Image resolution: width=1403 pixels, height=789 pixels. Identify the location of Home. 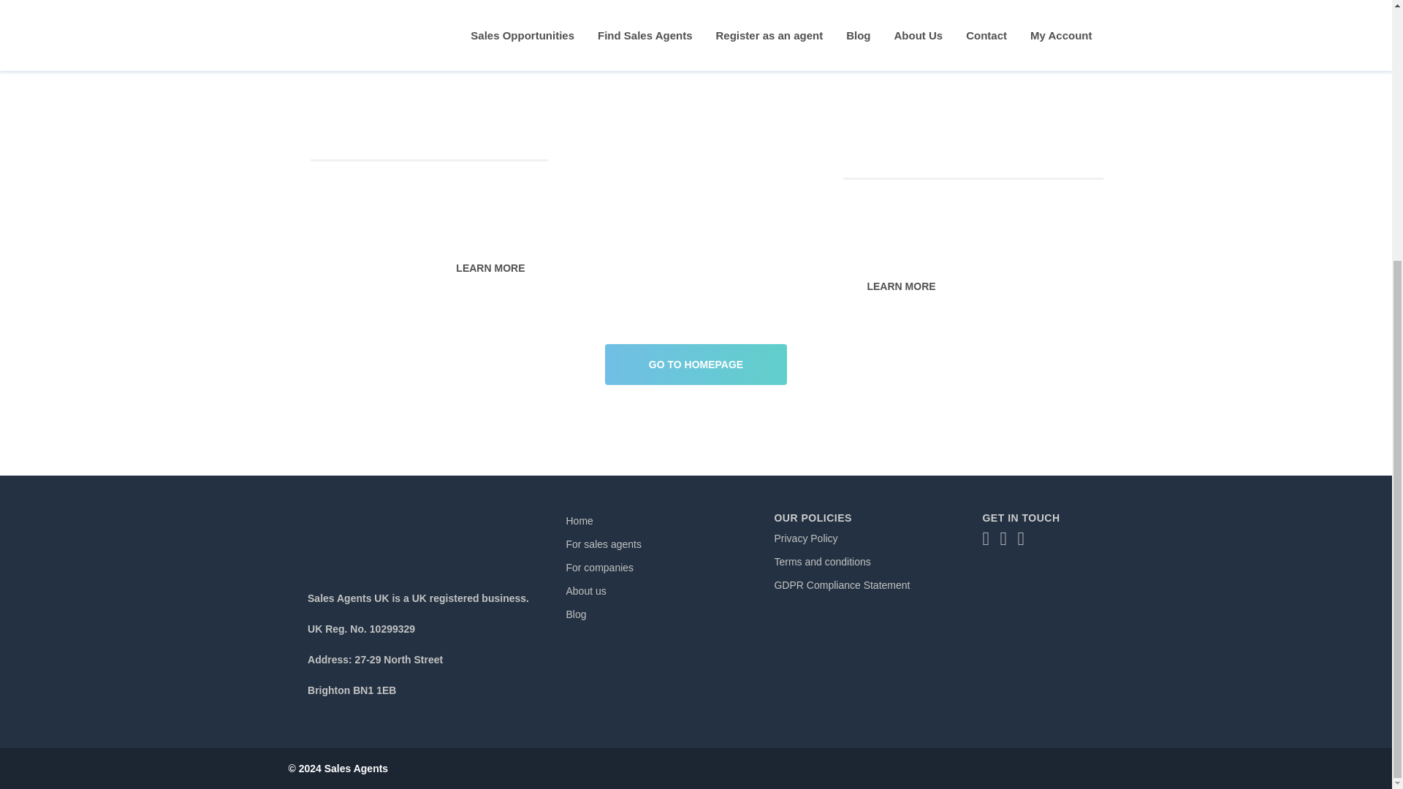
(579, 521).